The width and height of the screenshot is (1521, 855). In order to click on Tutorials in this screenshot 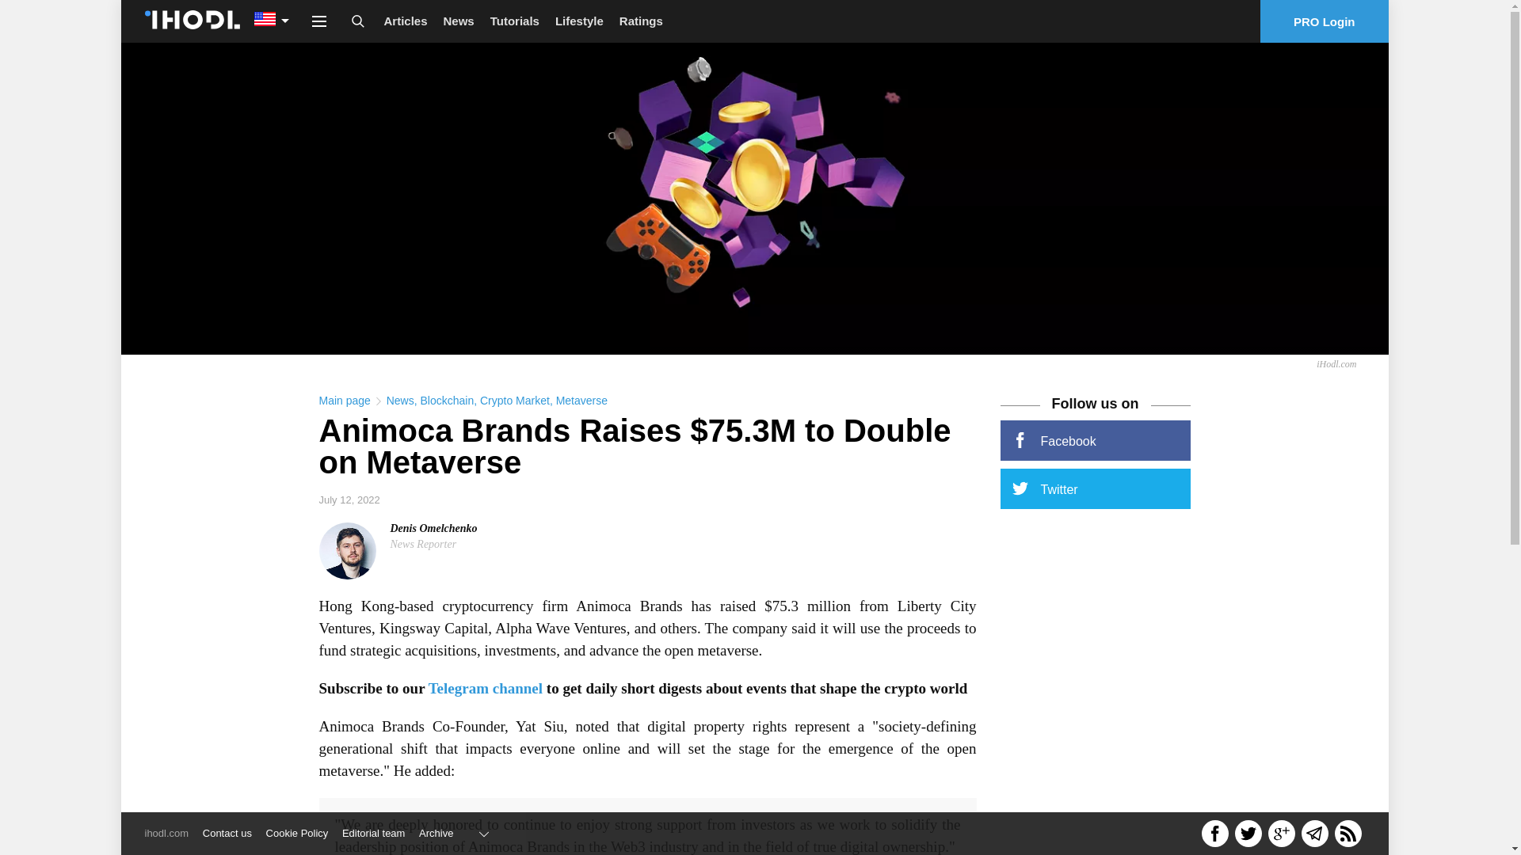, I will do `click(515, 21)`.